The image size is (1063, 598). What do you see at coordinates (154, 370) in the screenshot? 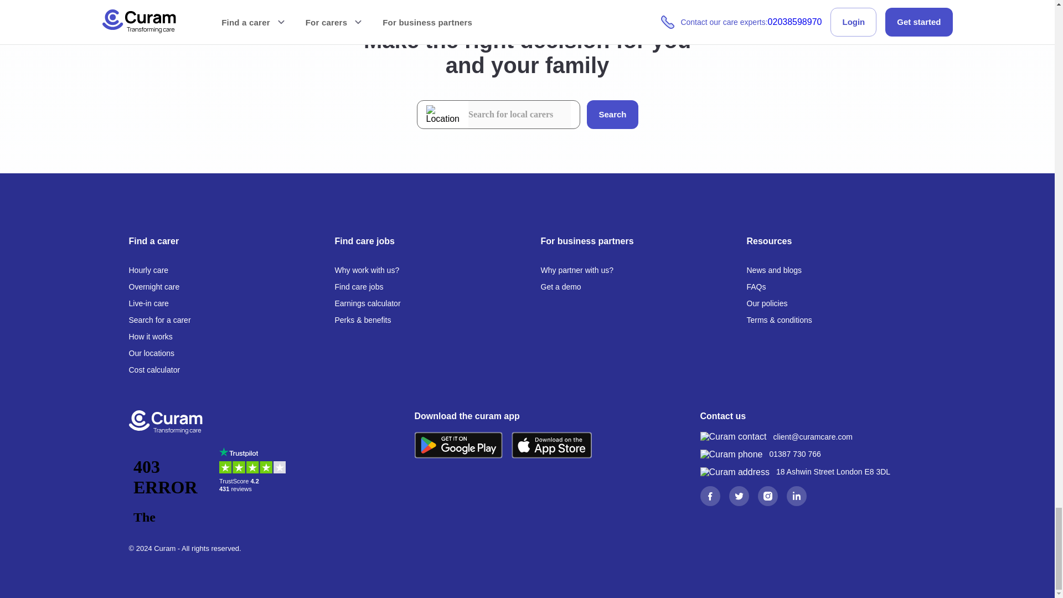
I see `Cost calculator` at bounding box center [154, 370].